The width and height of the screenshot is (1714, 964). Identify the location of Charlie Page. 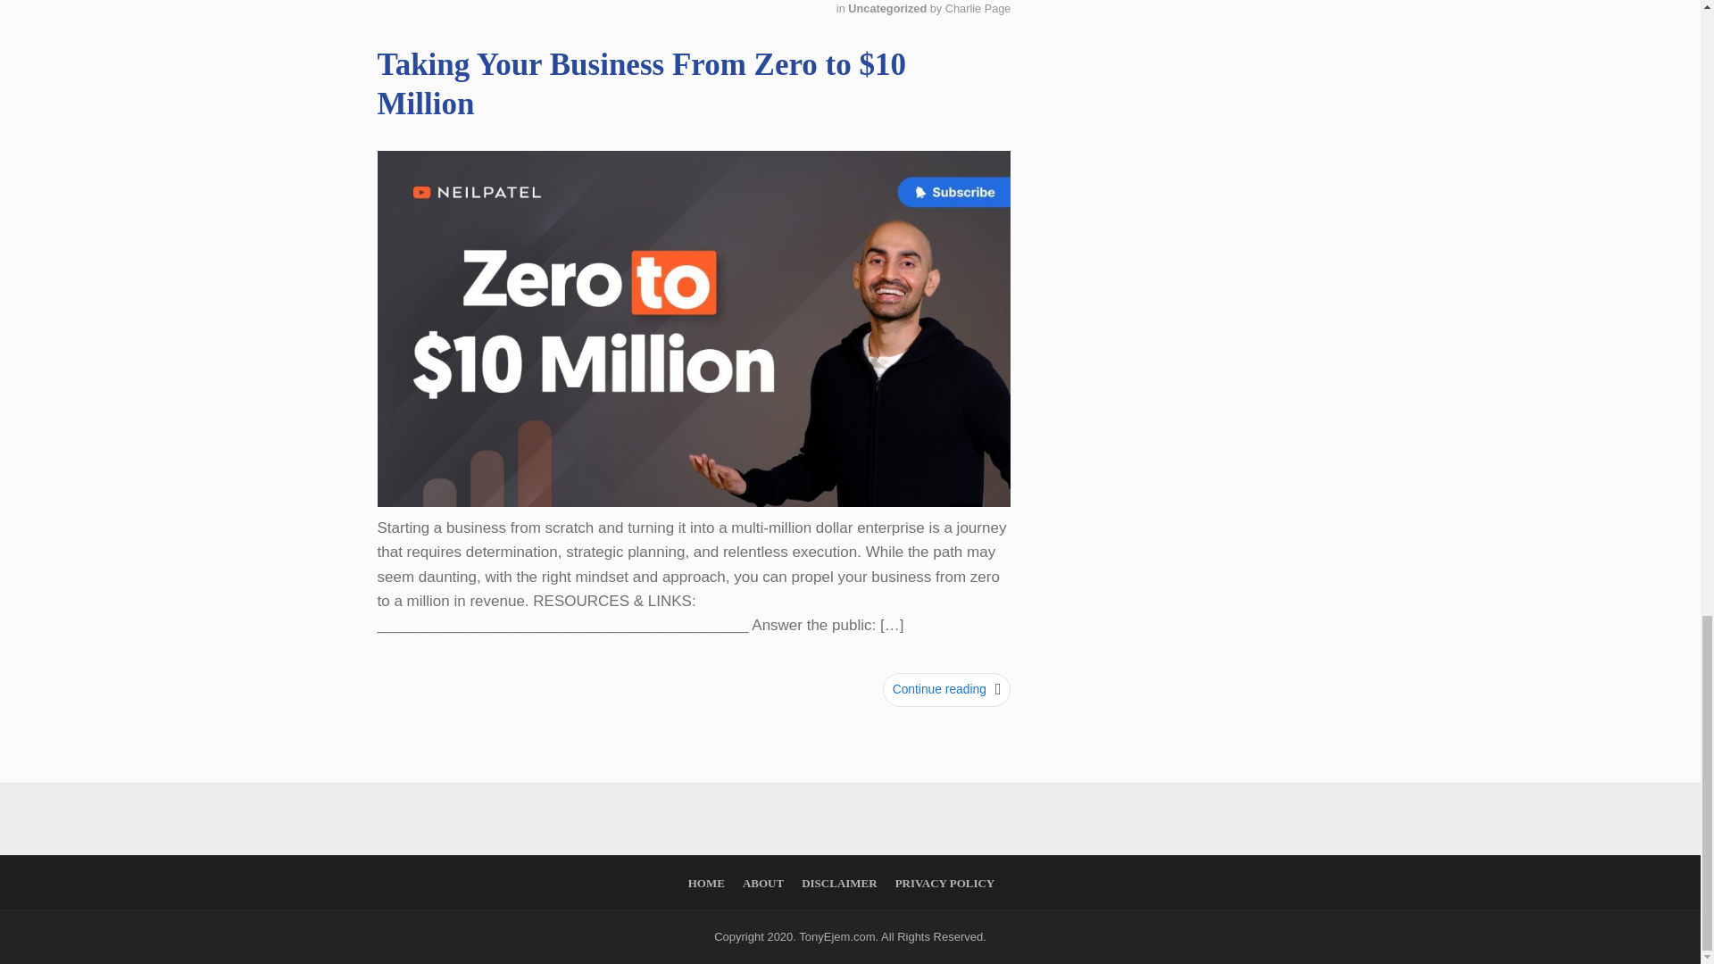
(978, 9).